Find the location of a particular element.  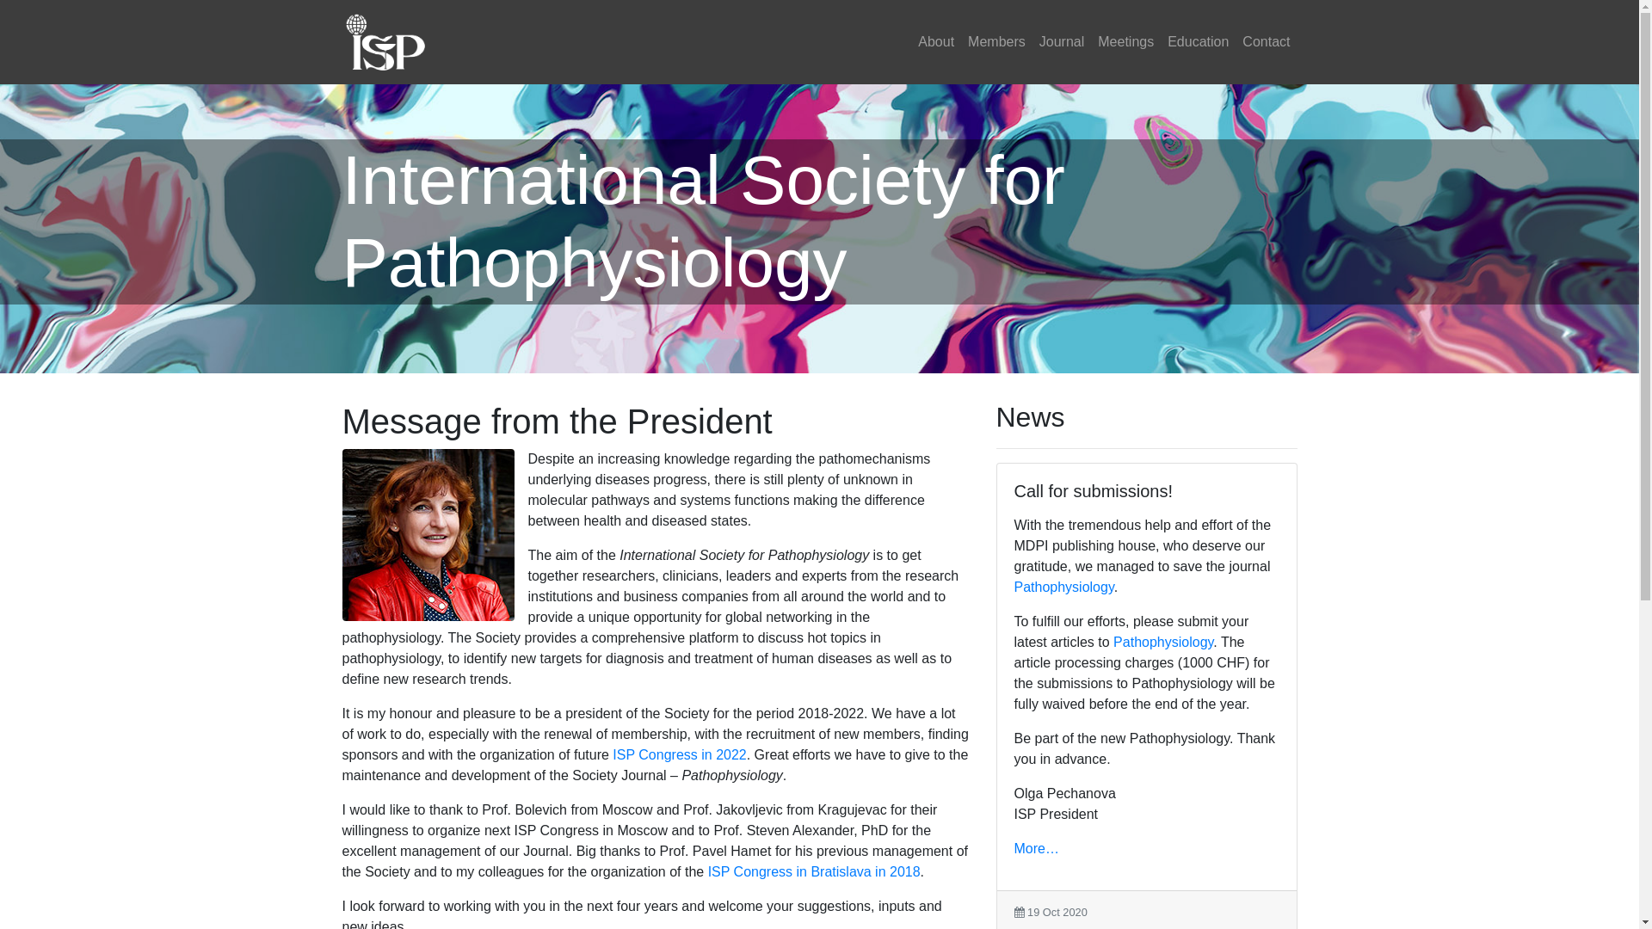

Members is located at coordinates (996, 42).